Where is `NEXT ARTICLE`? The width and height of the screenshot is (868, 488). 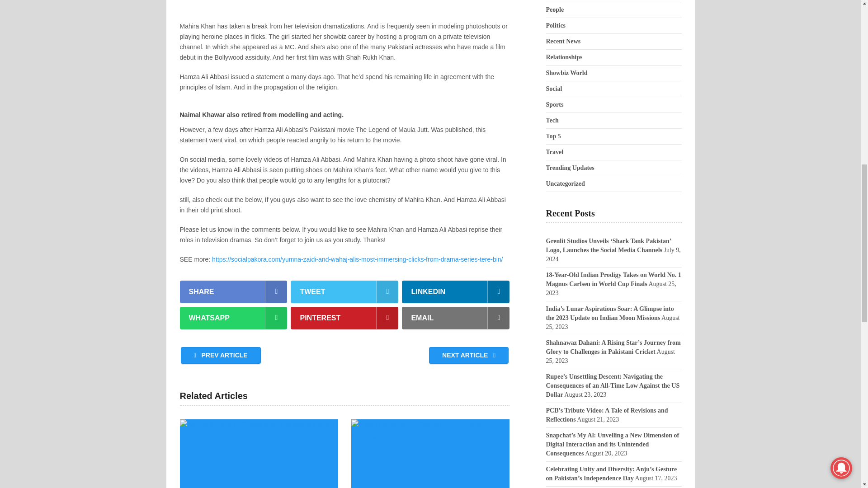
NEXT ARTICLE is located at coordinates (468, 355).